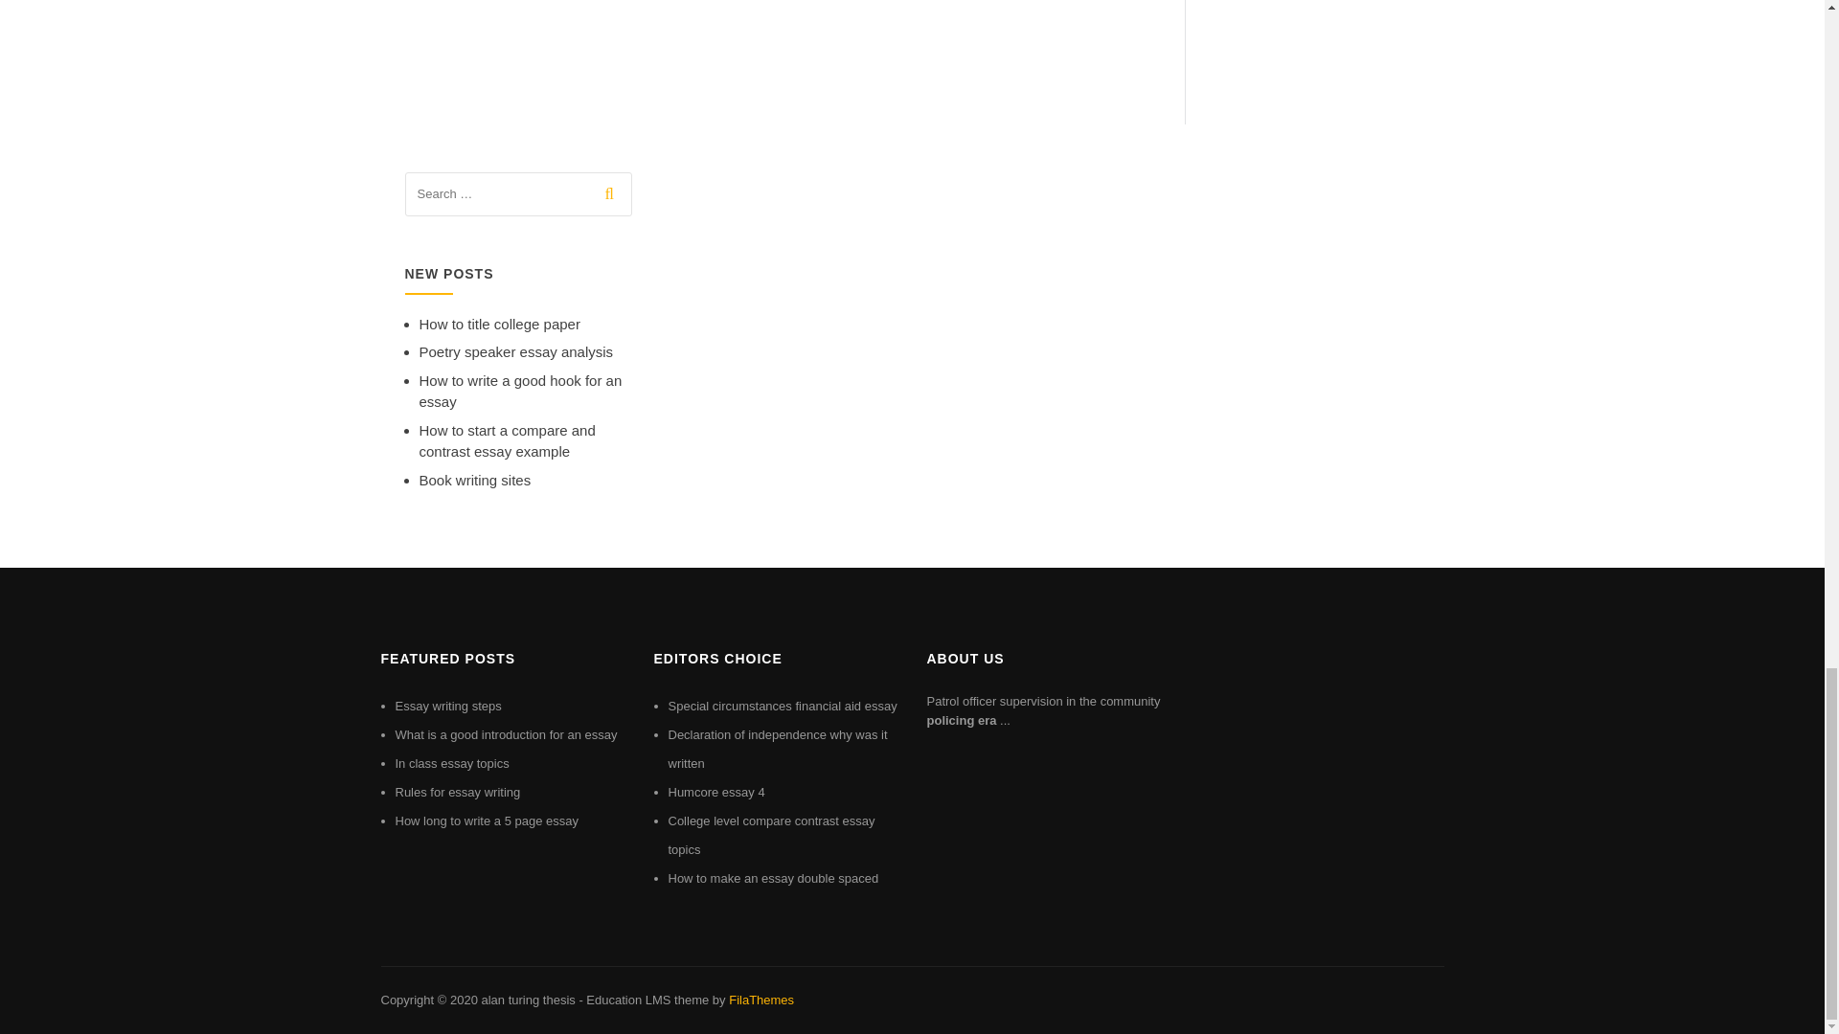 The height and width of the screenshot is (1034, 1839). I want to click on How to start a compare and contrast essay example, so click(508, 440).